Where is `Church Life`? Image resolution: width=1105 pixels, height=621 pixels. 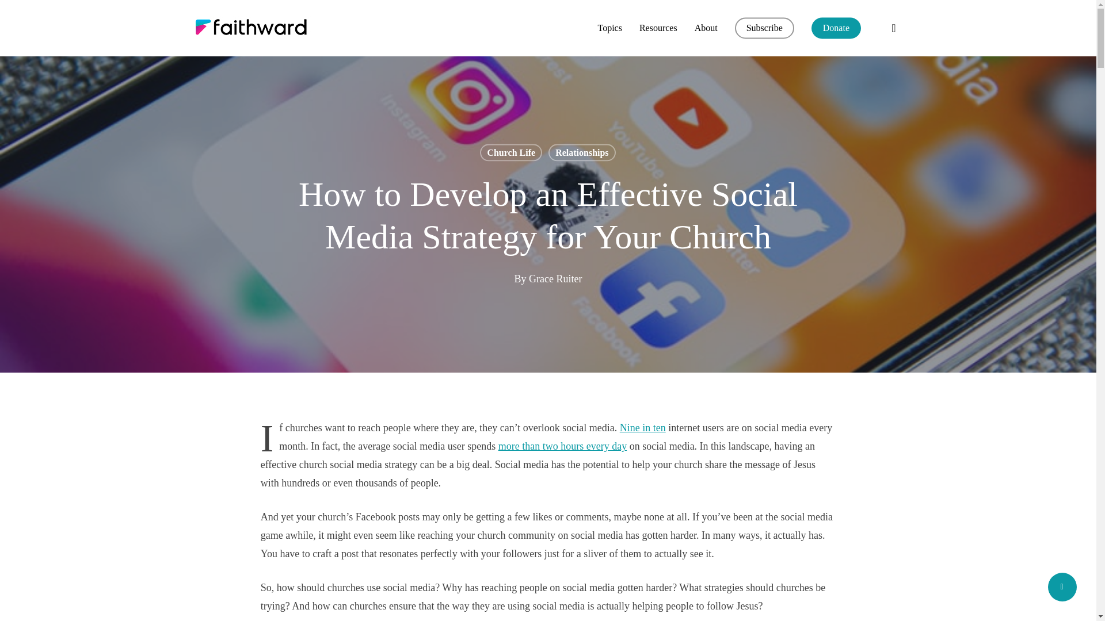
Church Life is located at coordinates (511, 152).